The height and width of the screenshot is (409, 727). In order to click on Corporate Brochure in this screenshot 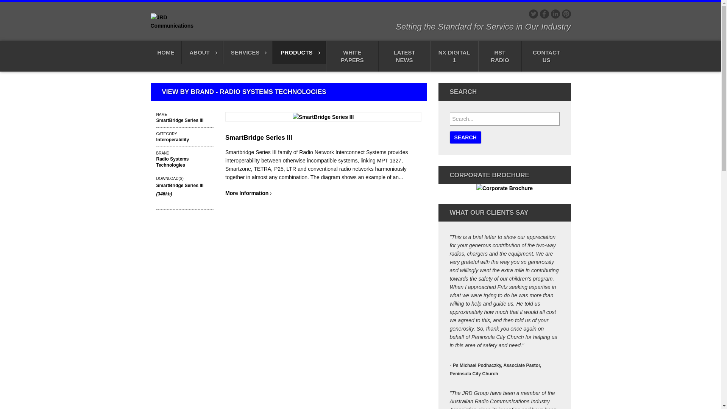, I will do `click(504, 193)`.